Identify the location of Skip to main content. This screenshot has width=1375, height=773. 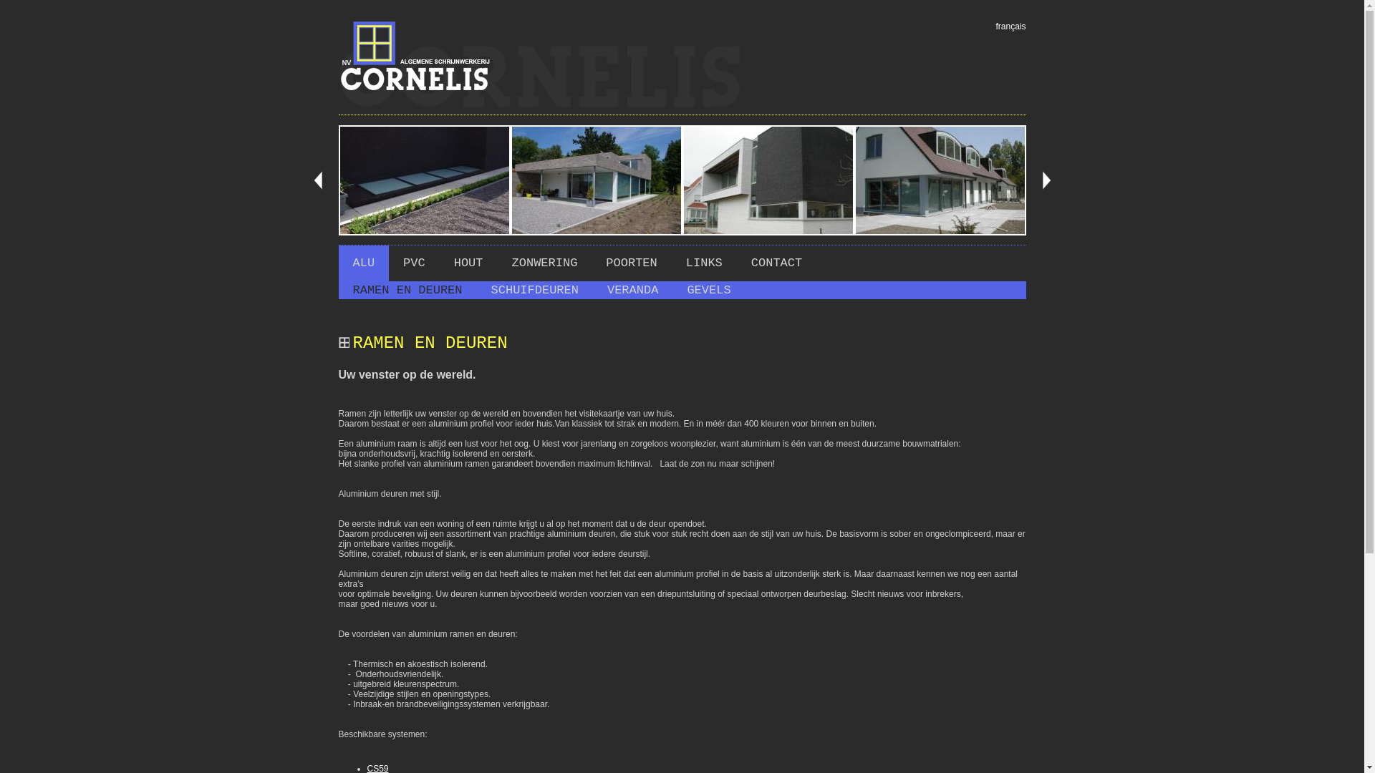
(39, 5).